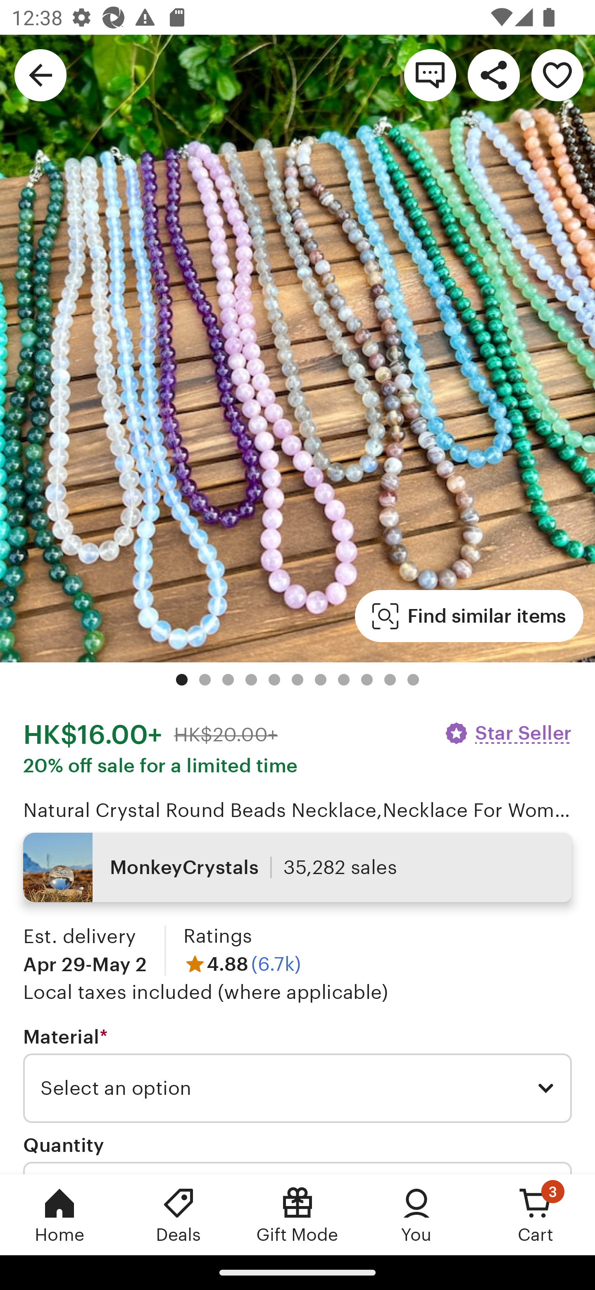 The height and width of the screenshot is (1290, 595). What do you see at coordinates (217, 936) in the screenshot?
I see `Ratings` at bounding box center [217, 936].